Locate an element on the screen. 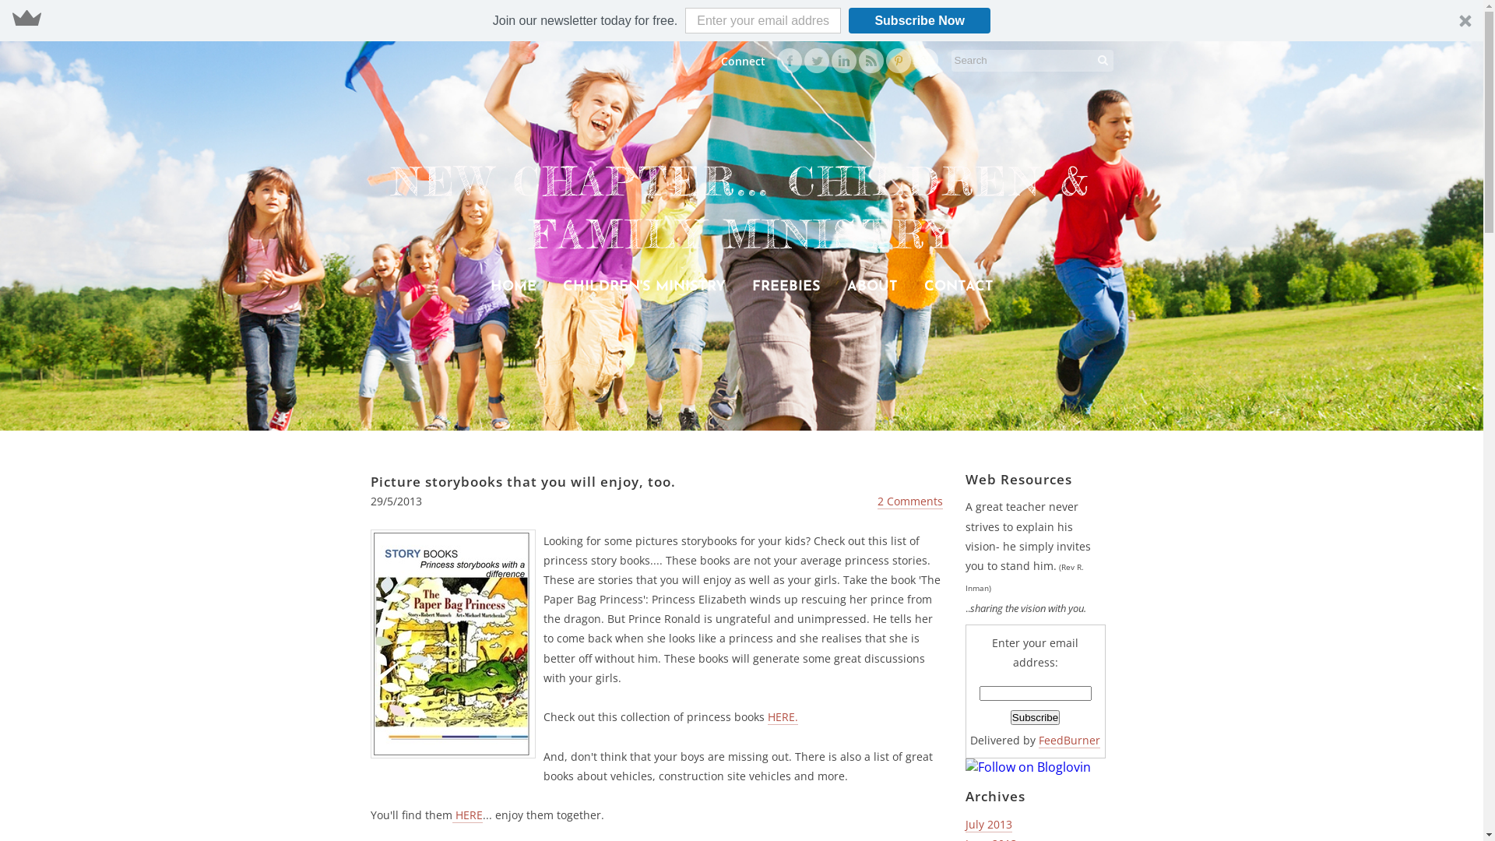 The width and height of the screenshot is (1495, 841). July 2013 is located at coordinates (989, 825).